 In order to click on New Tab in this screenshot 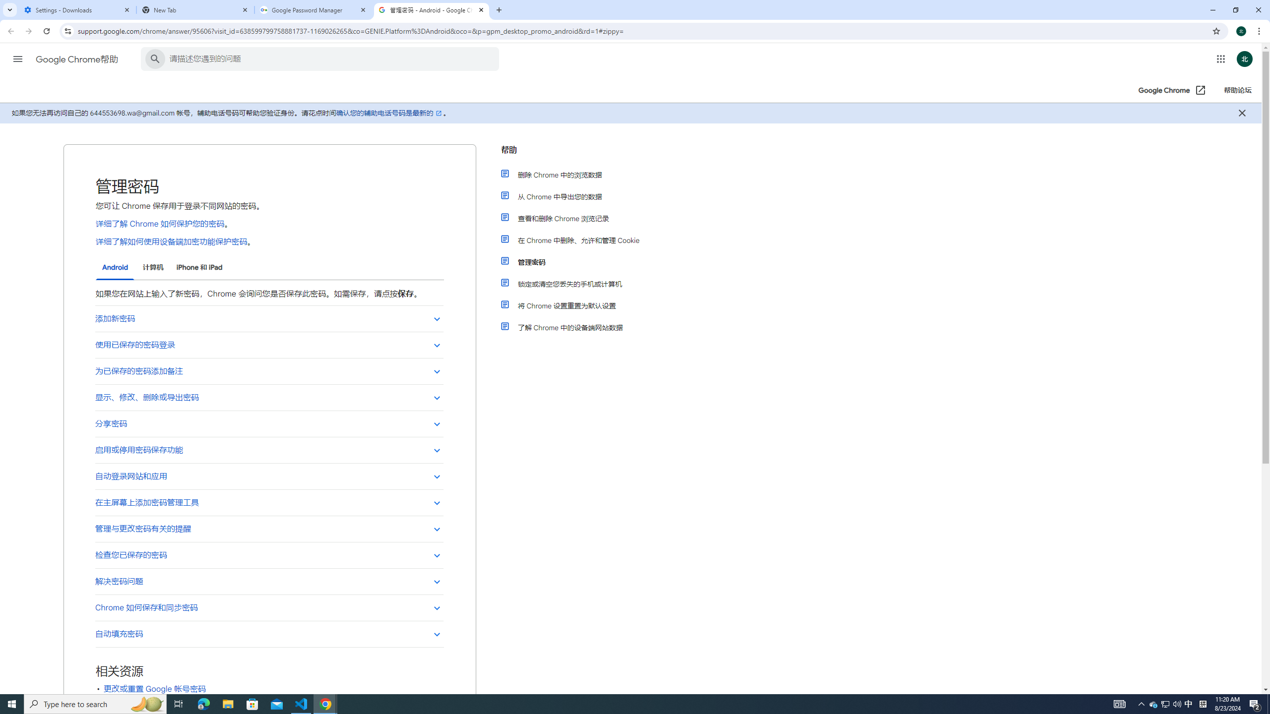, I will do `click(195, 10)`.